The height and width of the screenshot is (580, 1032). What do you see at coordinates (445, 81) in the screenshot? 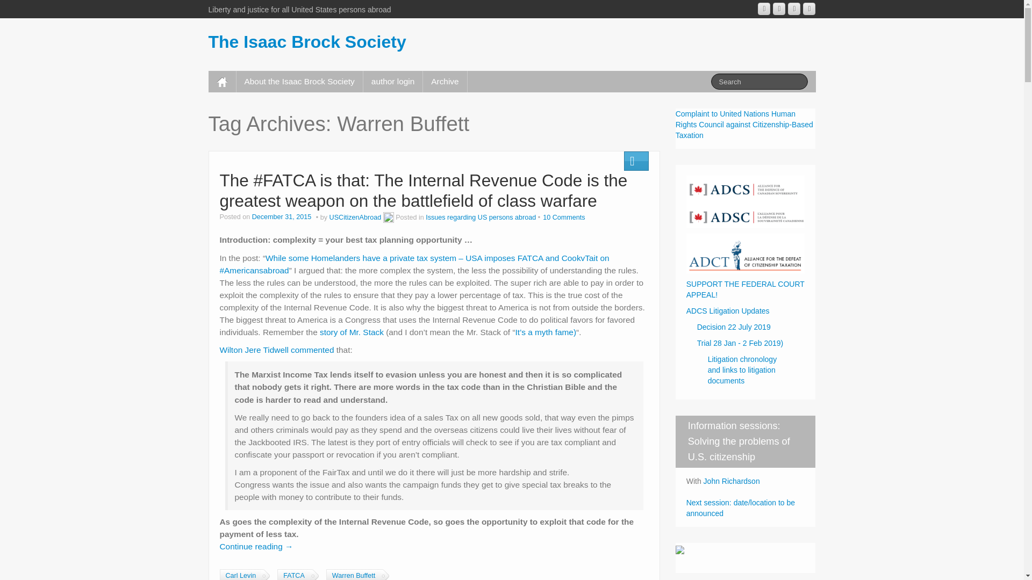
I see `Archive` at bounding box center [445, 81].